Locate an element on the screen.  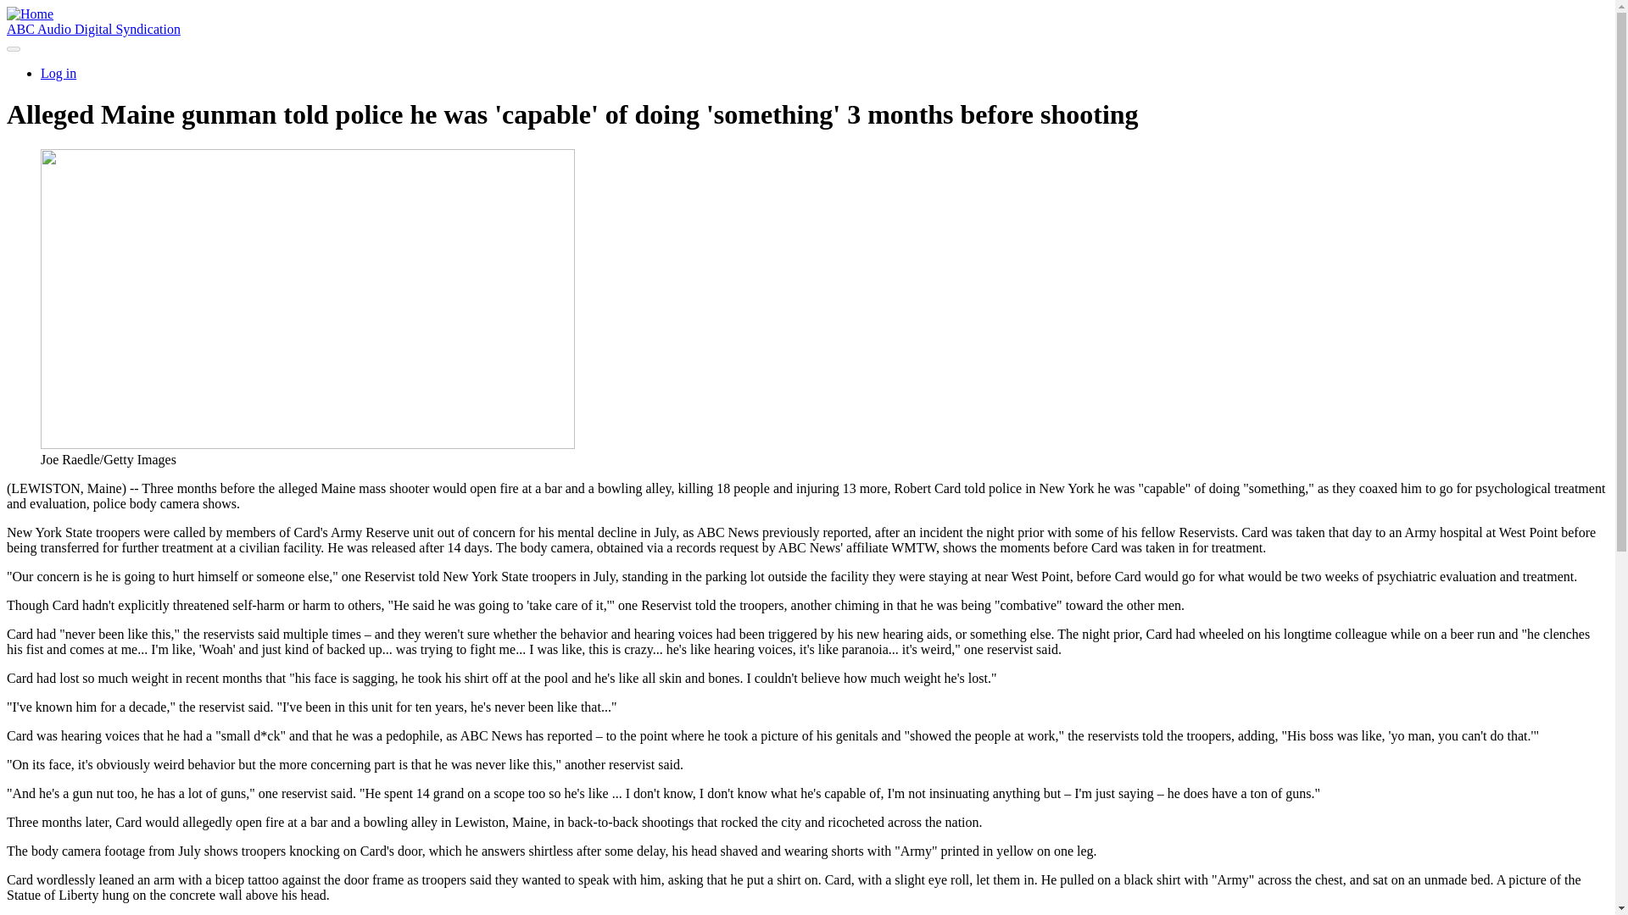
Home is located at coordinates (93, 29).